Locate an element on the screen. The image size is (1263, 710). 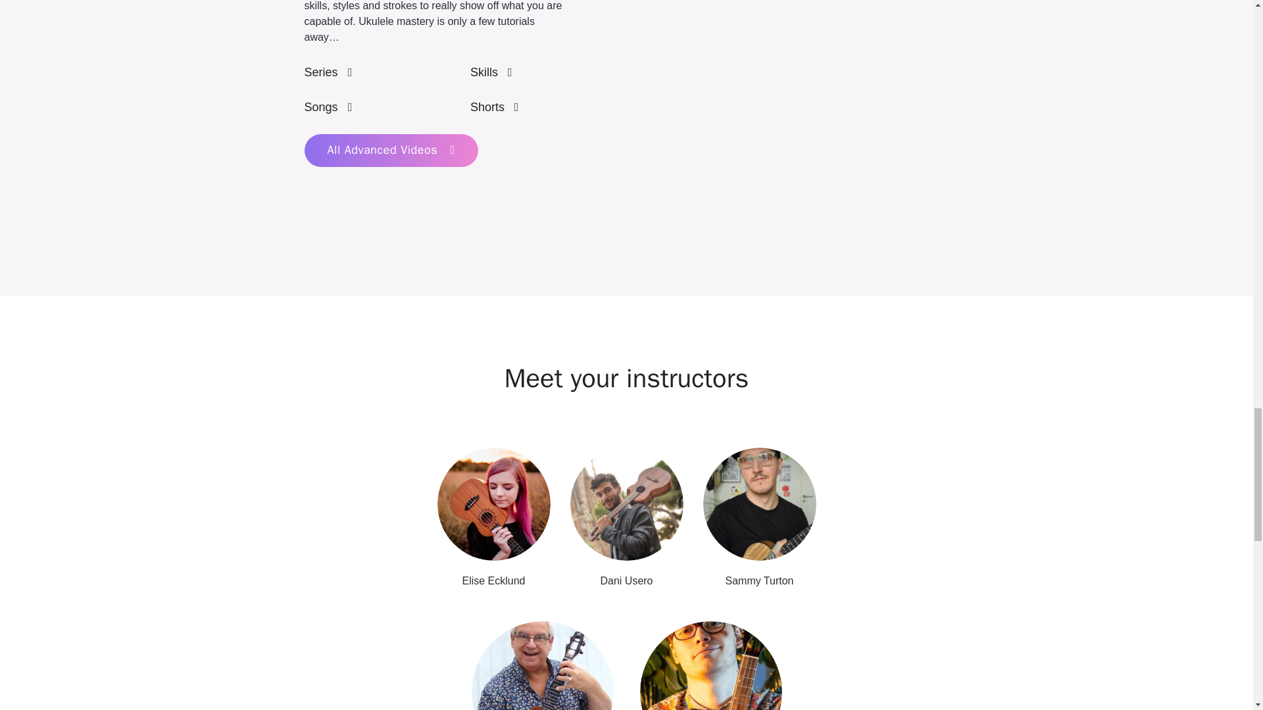
Songs is located at coordinates (328, 106).